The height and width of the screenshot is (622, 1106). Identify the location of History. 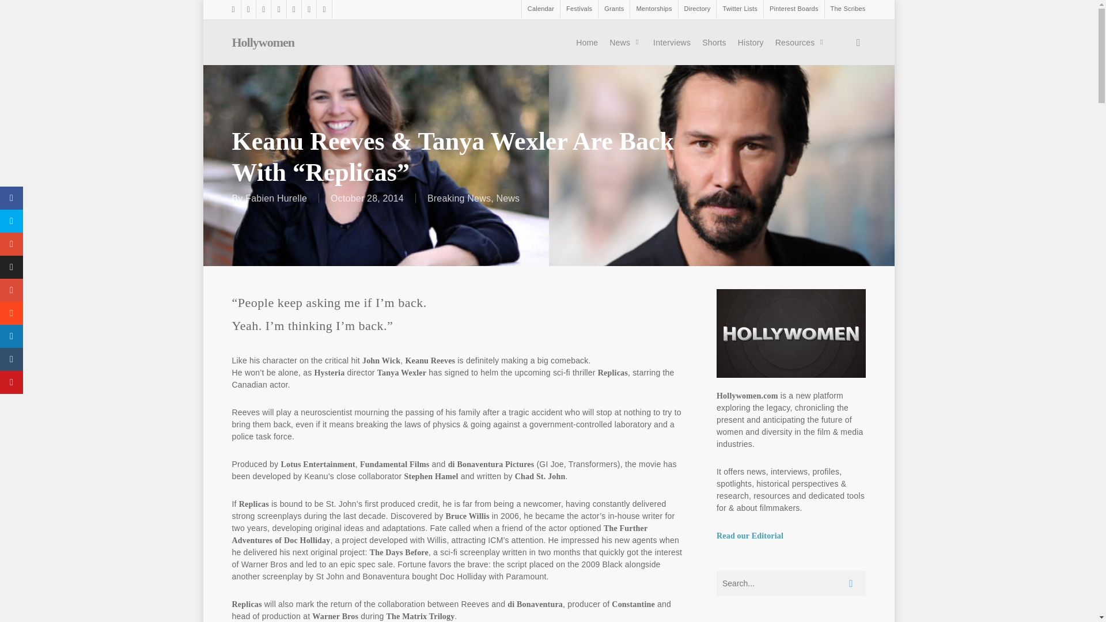
(751, 43).